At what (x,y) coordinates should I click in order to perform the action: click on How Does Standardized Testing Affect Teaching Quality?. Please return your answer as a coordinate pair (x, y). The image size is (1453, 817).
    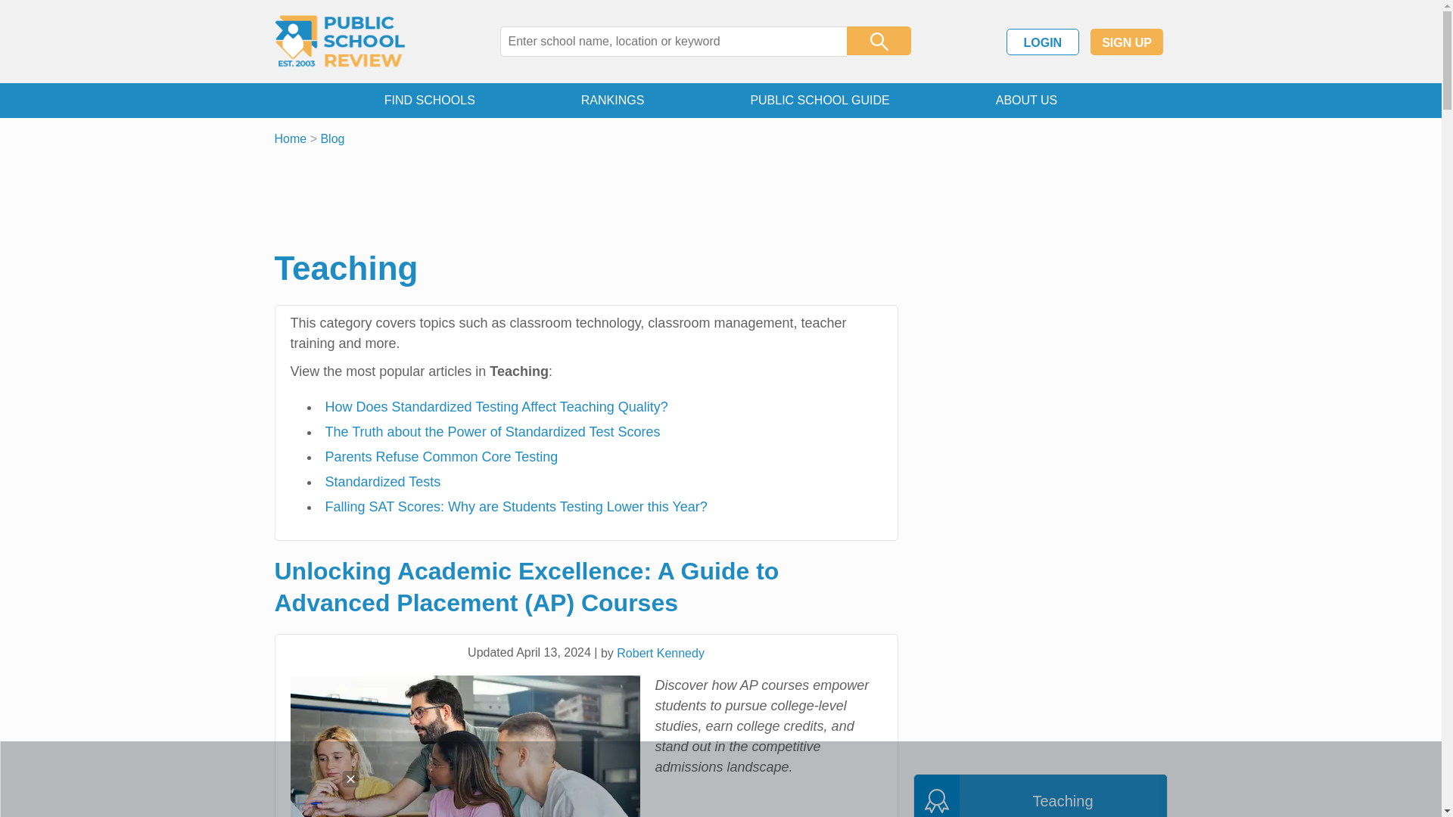
    Looking at the image, I should click on (496, 407).